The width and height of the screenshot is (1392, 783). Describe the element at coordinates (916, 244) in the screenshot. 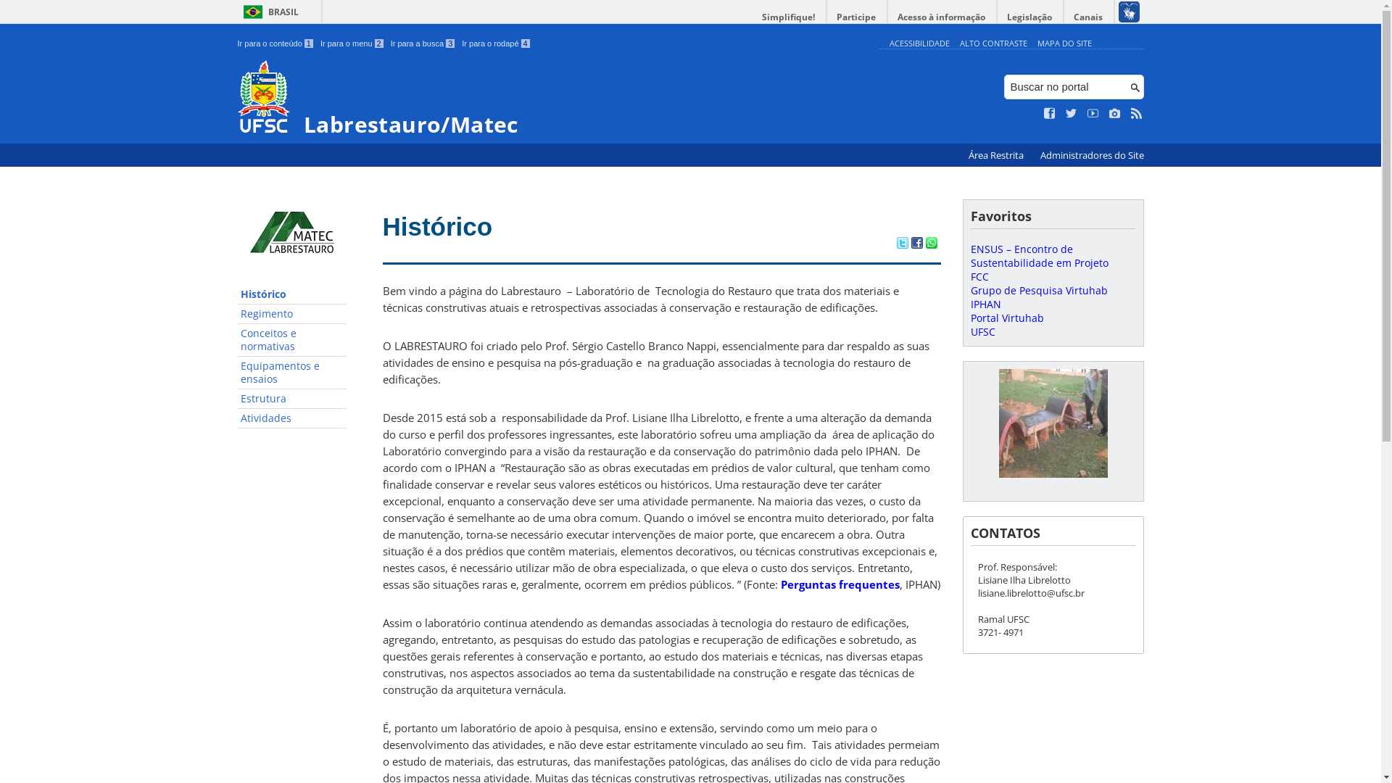

I see `Compartilhar no Facebook` at that location.